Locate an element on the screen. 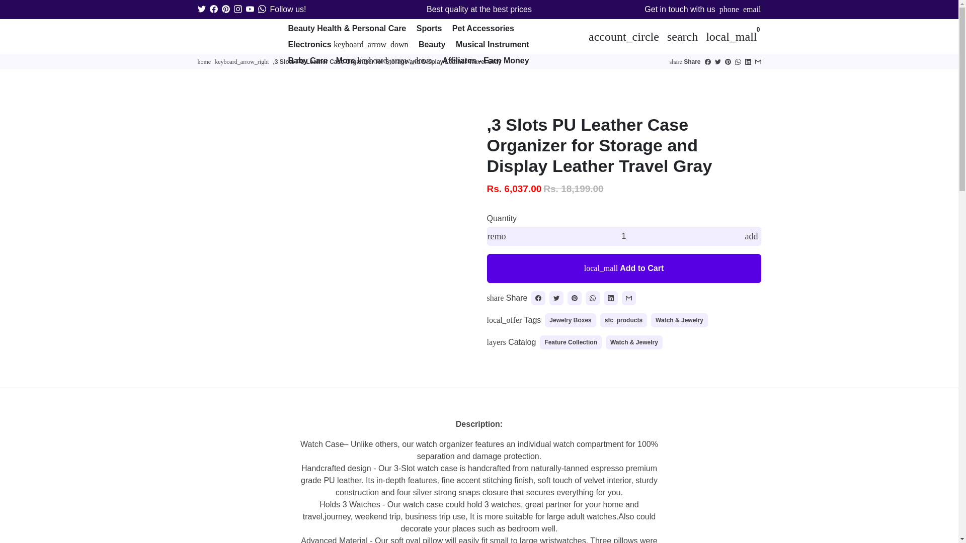 Image resolution: width=966 pixels, height=543 pixels. 1 is located at coordinates (624, 236).